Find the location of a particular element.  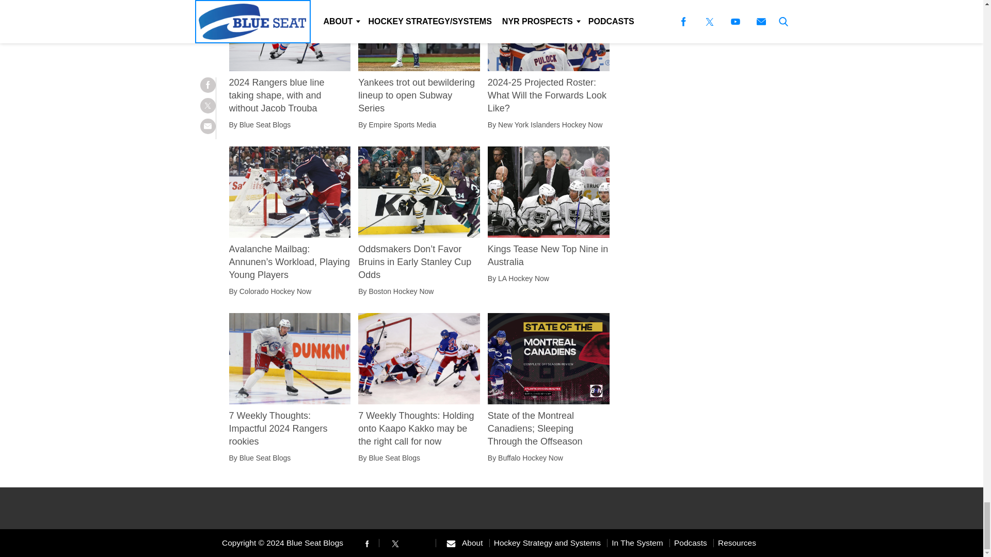

Send us an email is located at coordinates (451, 543).